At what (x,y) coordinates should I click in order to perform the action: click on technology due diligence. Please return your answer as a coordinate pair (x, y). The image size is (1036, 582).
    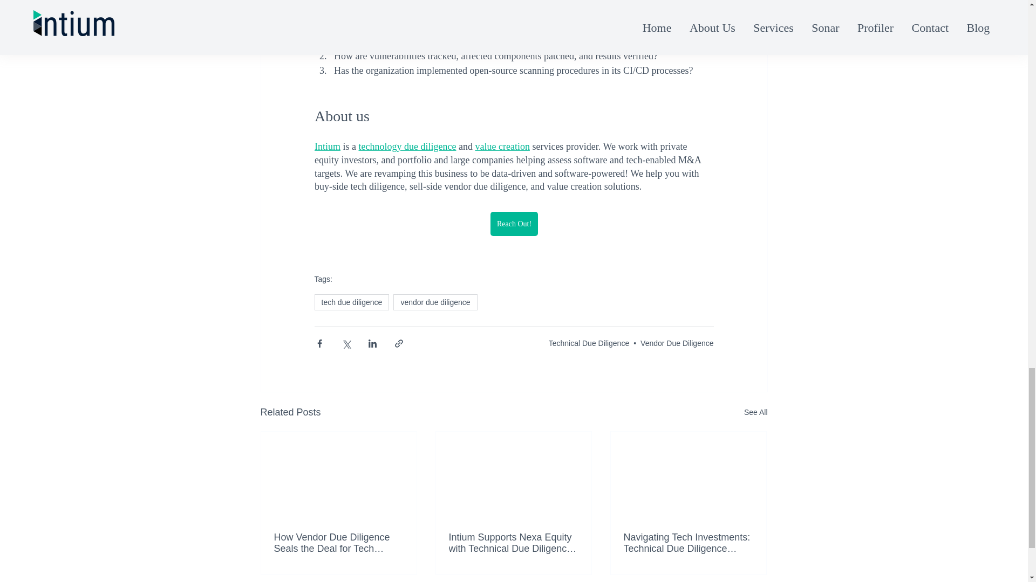
    Looking at the image, I should click on (407, 147).